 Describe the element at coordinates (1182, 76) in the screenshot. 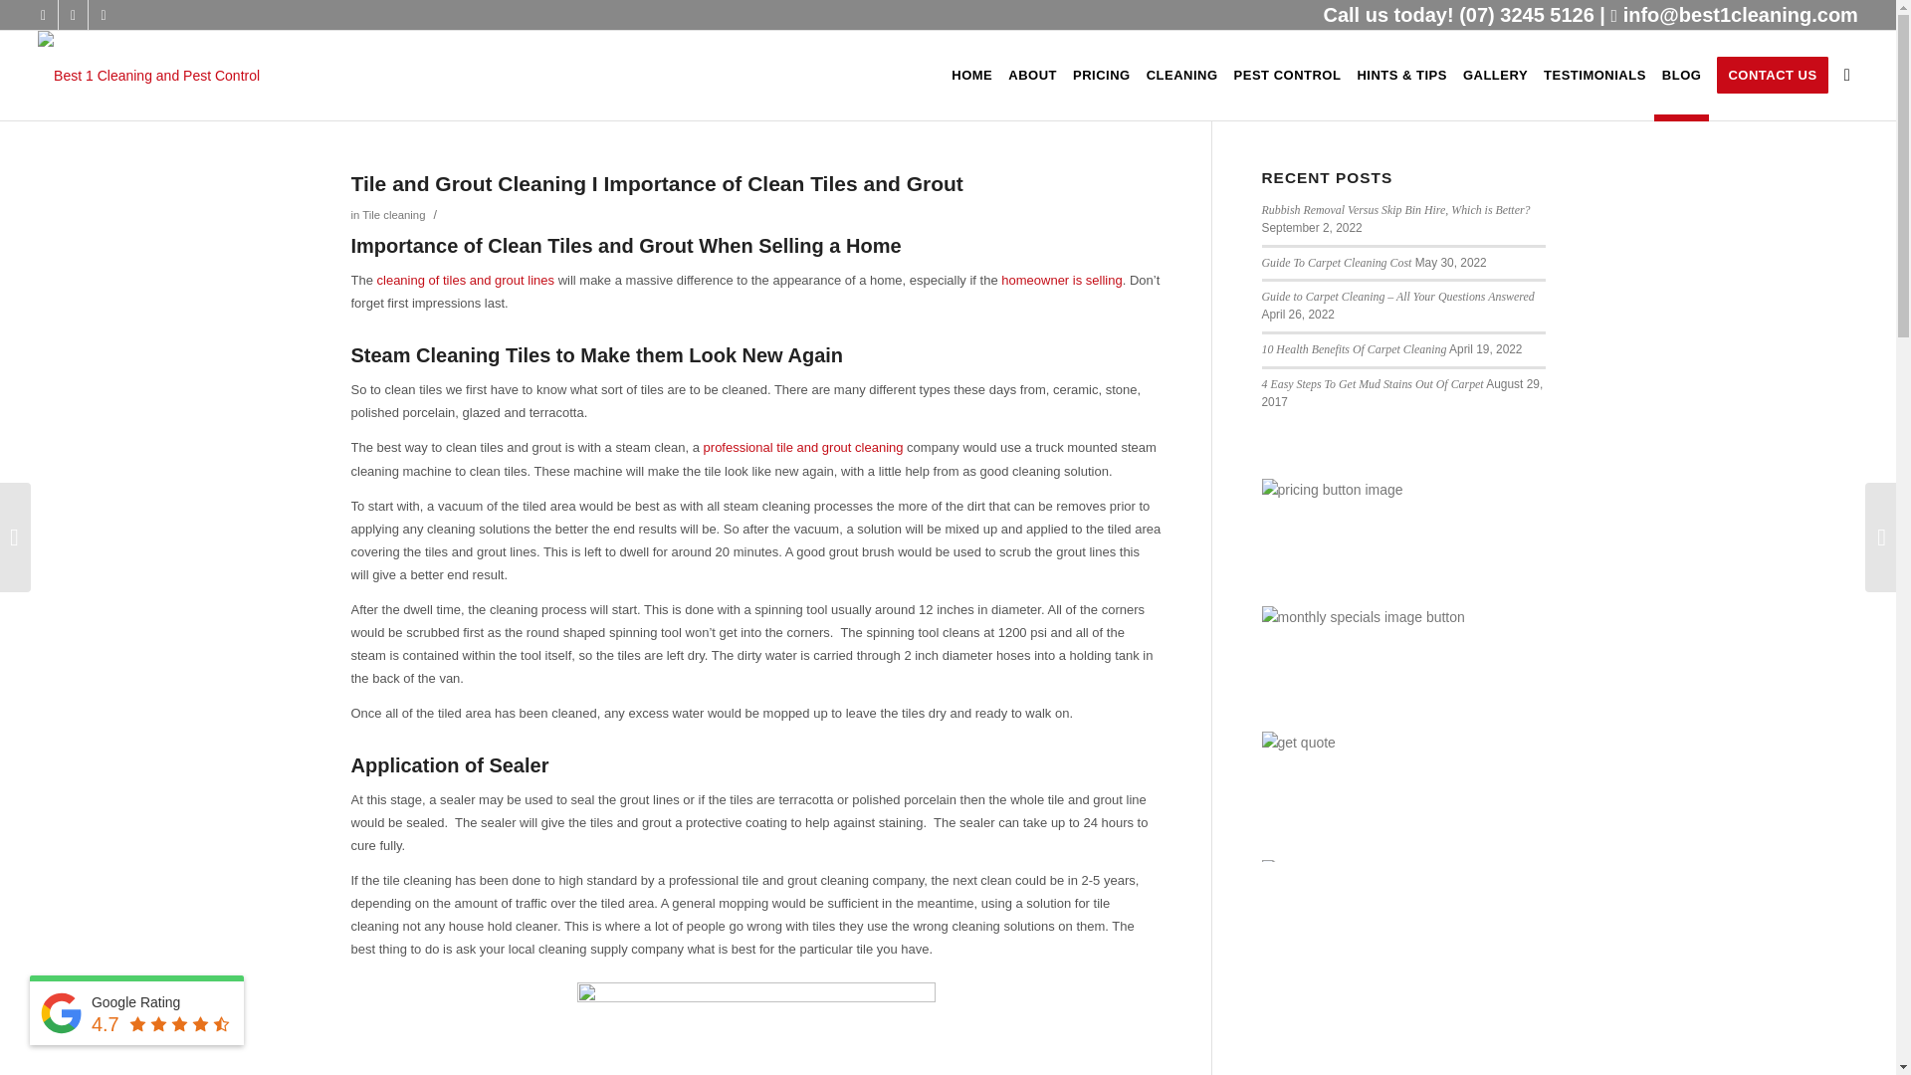

I see `CLEANING` at that location.